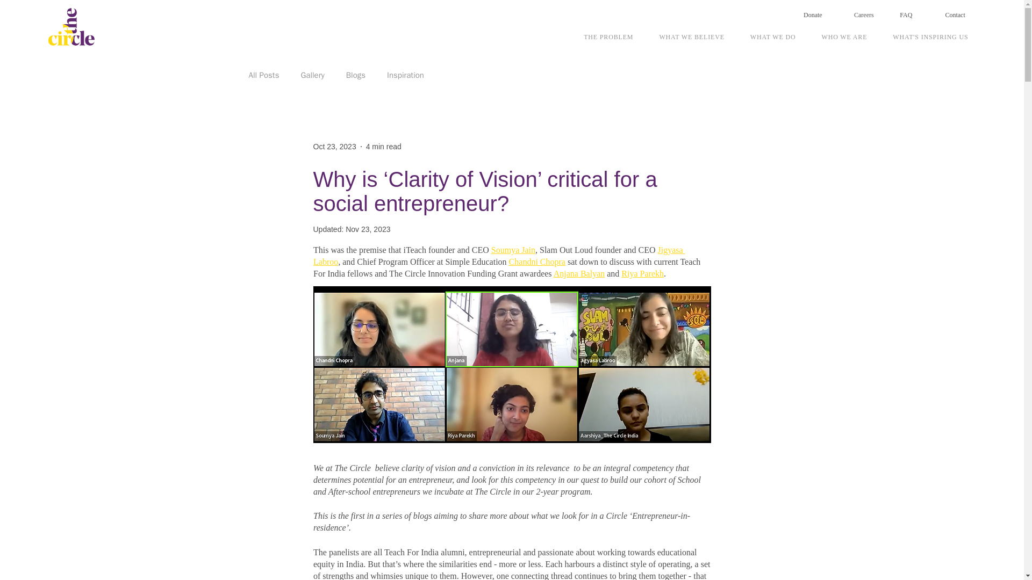 The height and width of the screenshot is (580, 1032). I want to click on Riya Parekh, so click(642, 274).